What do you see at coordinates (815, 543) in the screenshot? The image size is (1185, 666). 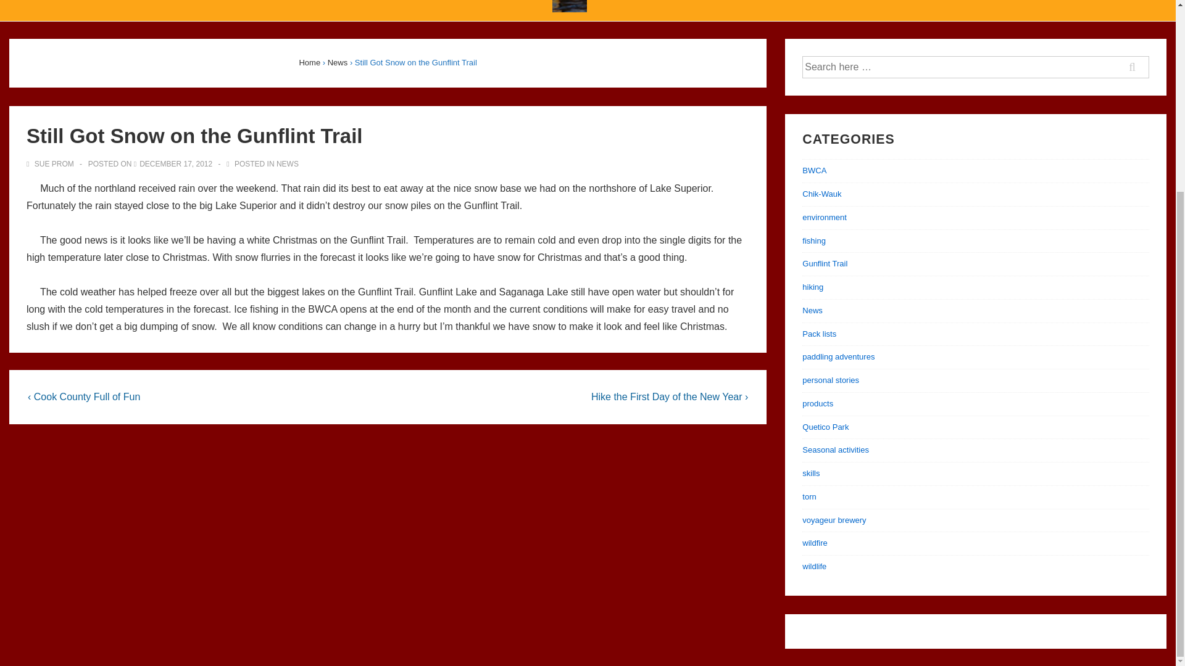 I see `wildfire` at bounding box center [815, 543].